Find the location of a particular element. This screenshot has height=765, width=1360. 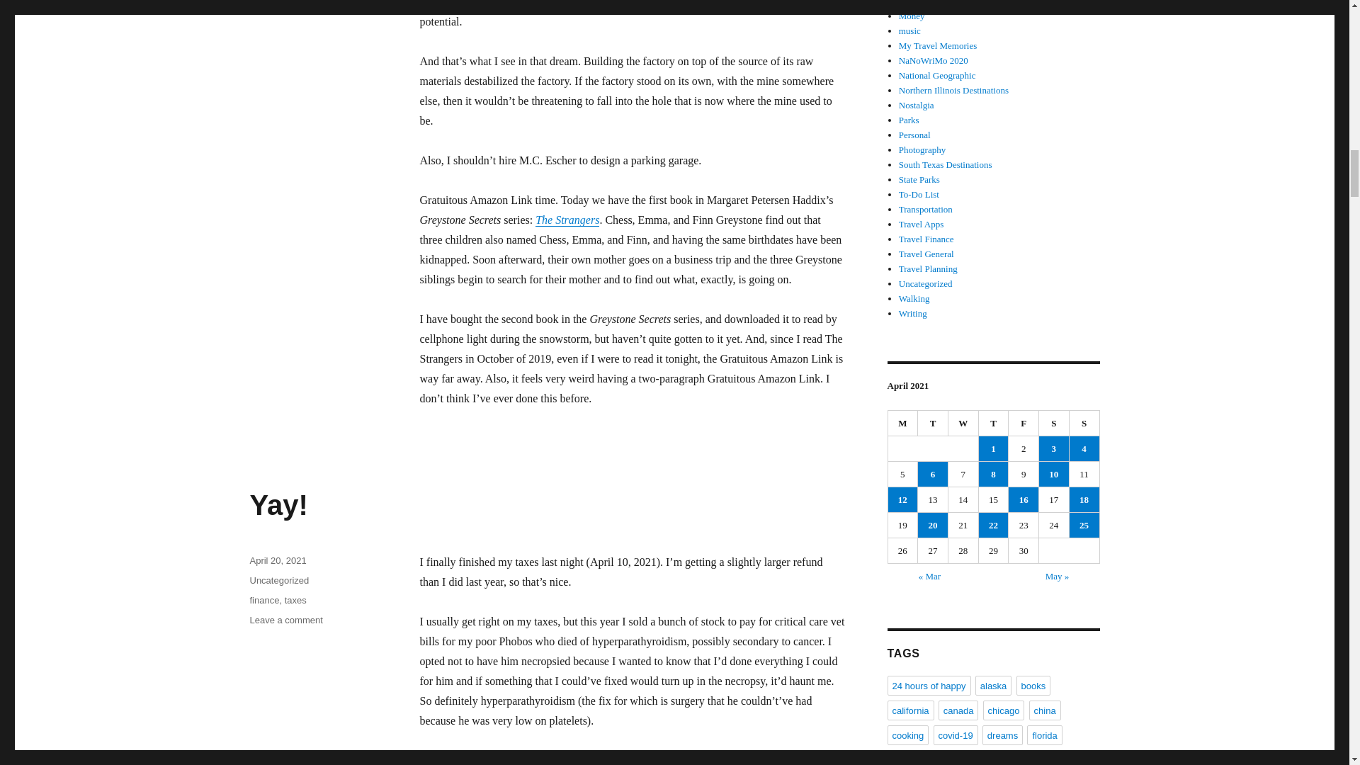

The Strangers is located at coordinates (567, 220).